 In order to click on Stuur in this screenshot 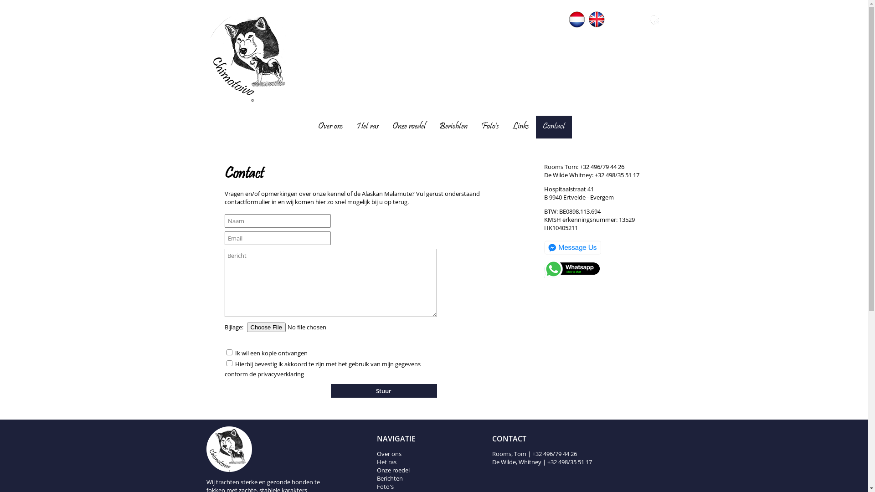, I will do `click(384, 391)`.